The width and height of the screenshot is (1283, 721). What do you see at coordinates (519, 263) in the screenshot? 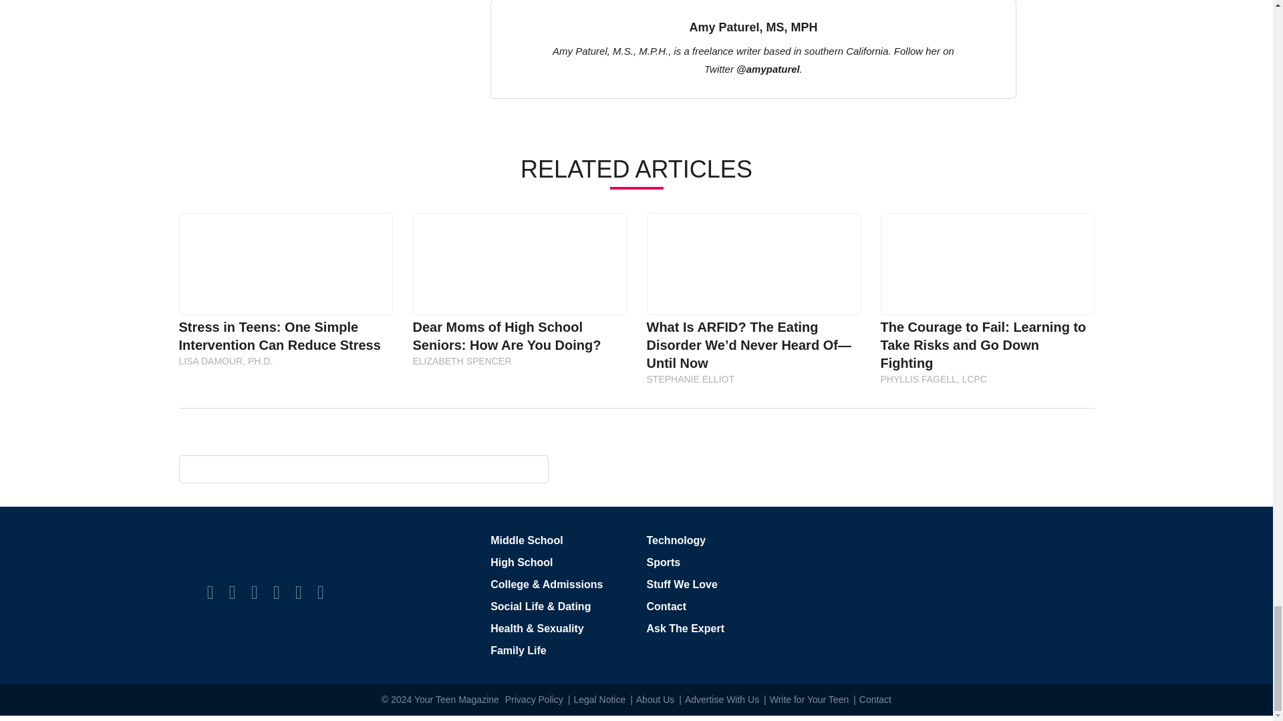
I see `Dear Moms of High School Seniors: How Are You Doing?` at bounding box center [519, 263].